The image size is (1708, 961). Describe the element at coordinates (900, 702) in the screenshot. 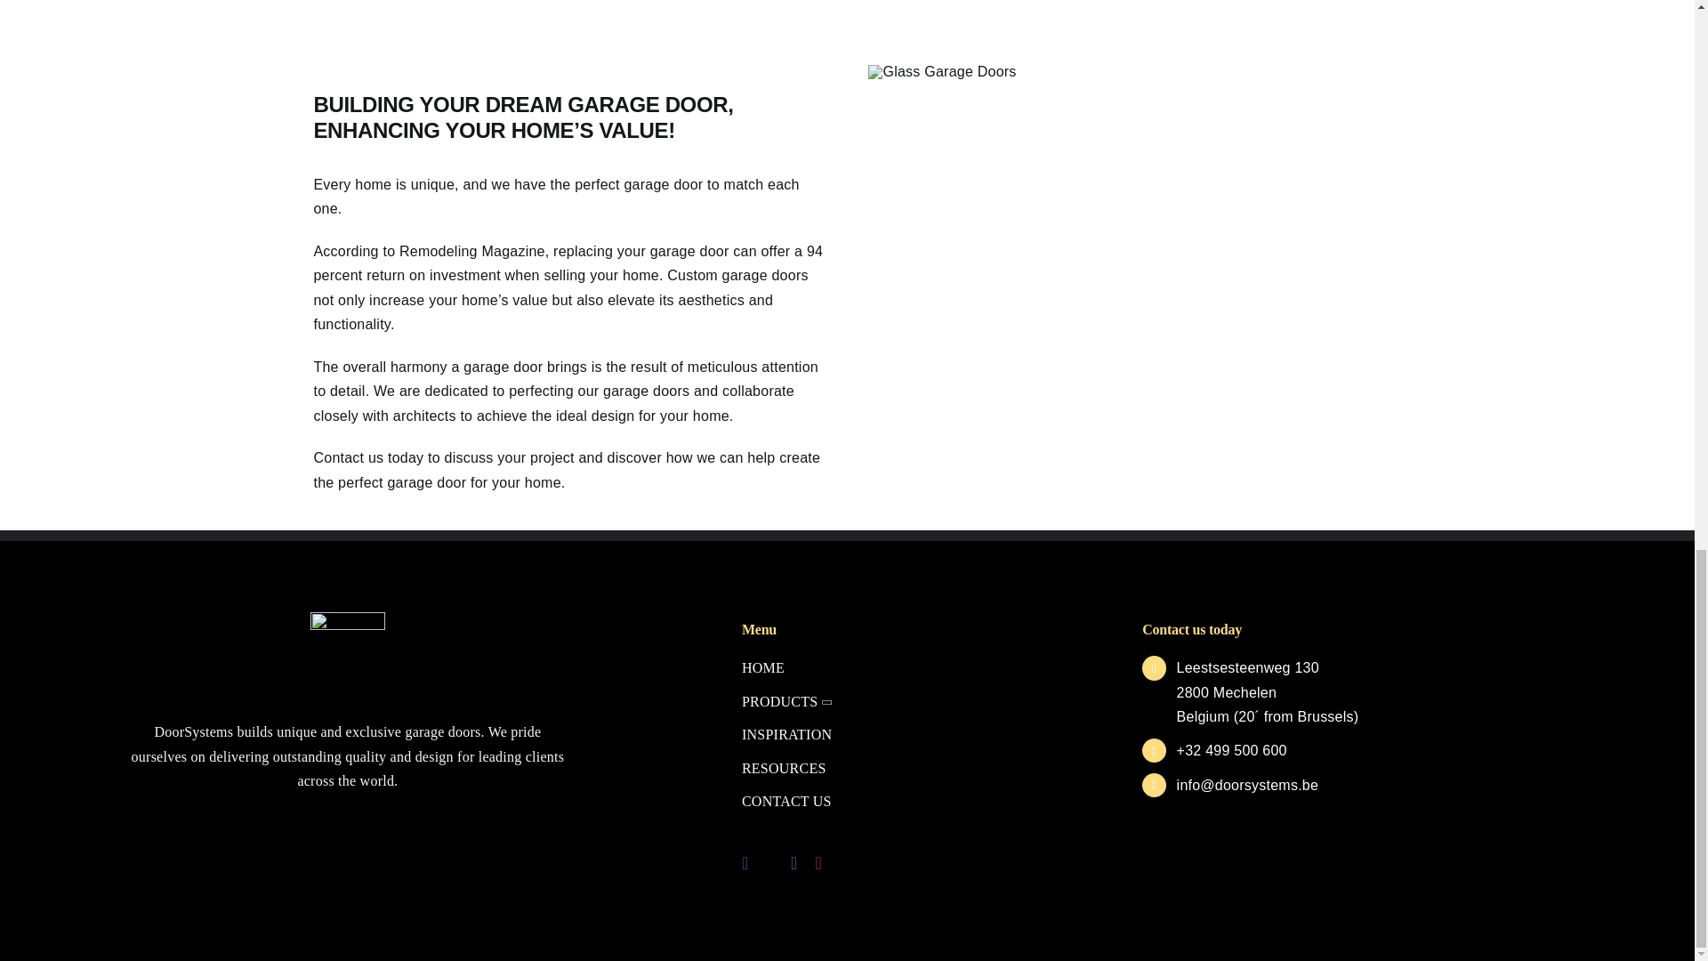

I see `PRODUCTS` at that location.